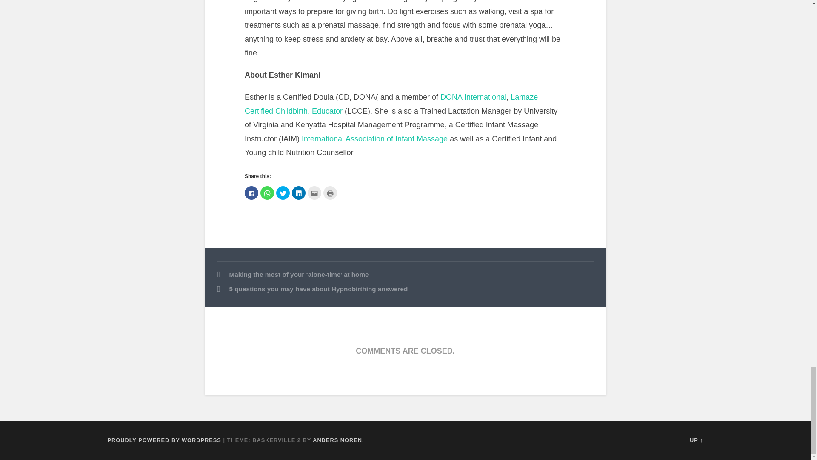  What do you see at coordinates (251, 193) in the screenshot?
I see `Click to share on Facebook` at bounding box center [251, 193].